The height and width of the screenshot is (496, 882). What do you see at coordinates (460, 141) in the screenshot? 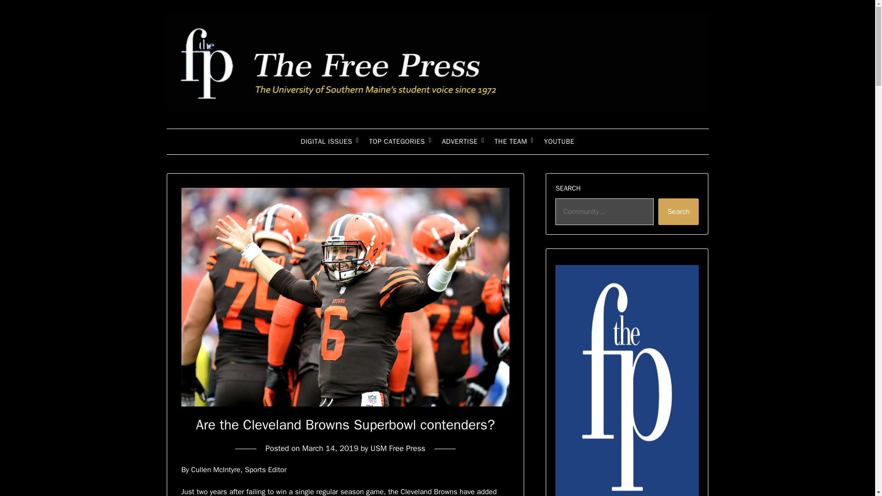
I see `ADVERTISE` at bounding box center [460, 141].